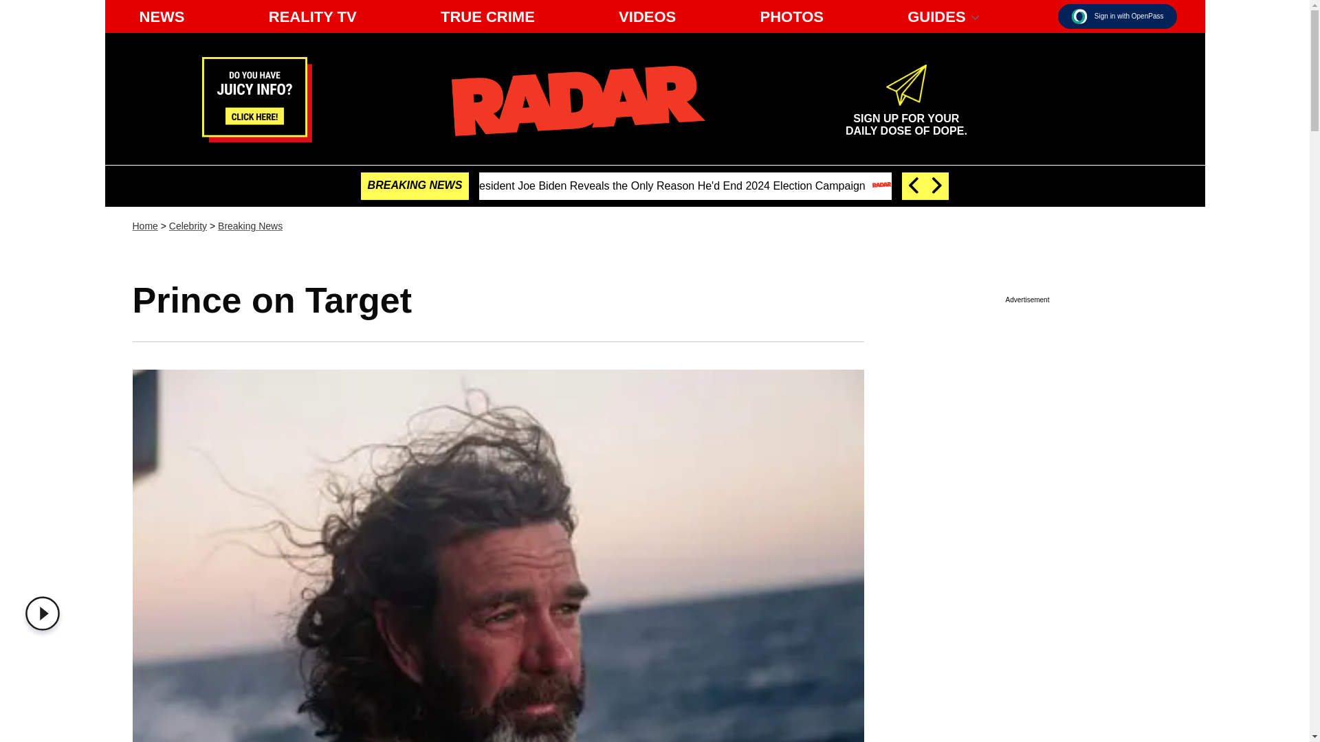 This screenshot has width=1320, height=742. What do you see at coordinates (144, 225) in the screenshot?
I see `Home` at bounding box center [144, 225].